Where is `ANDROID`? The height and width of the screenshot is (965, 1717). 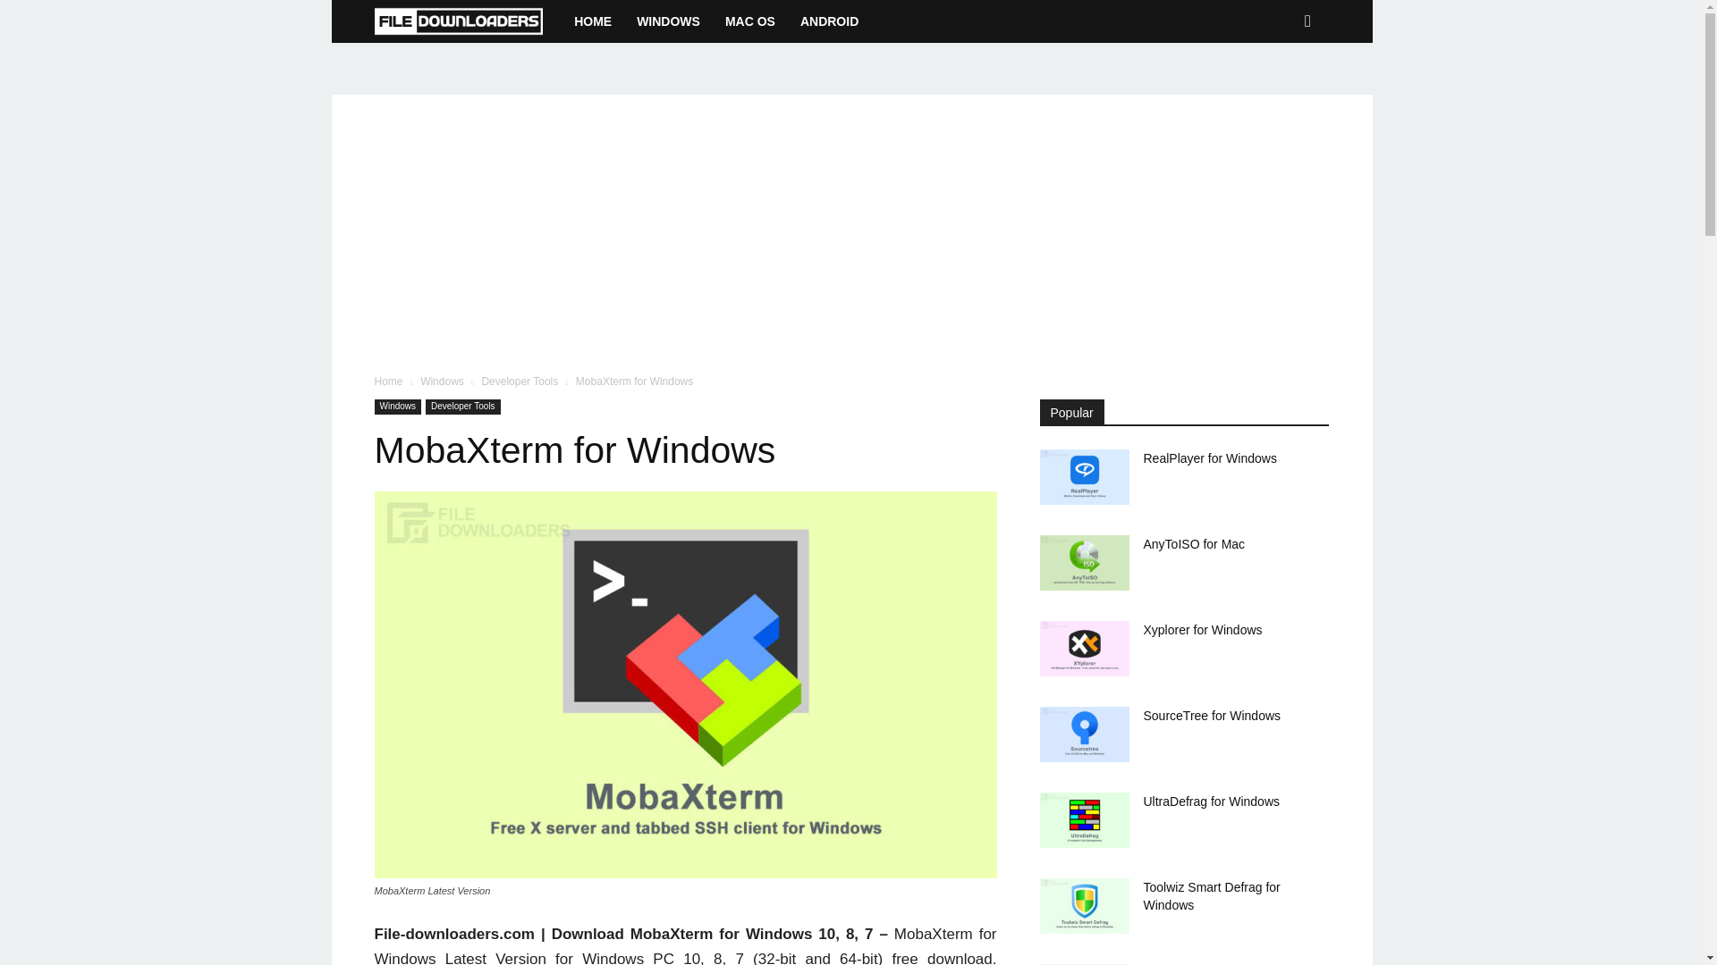
ANDROID is located at coordinates (829, 21).